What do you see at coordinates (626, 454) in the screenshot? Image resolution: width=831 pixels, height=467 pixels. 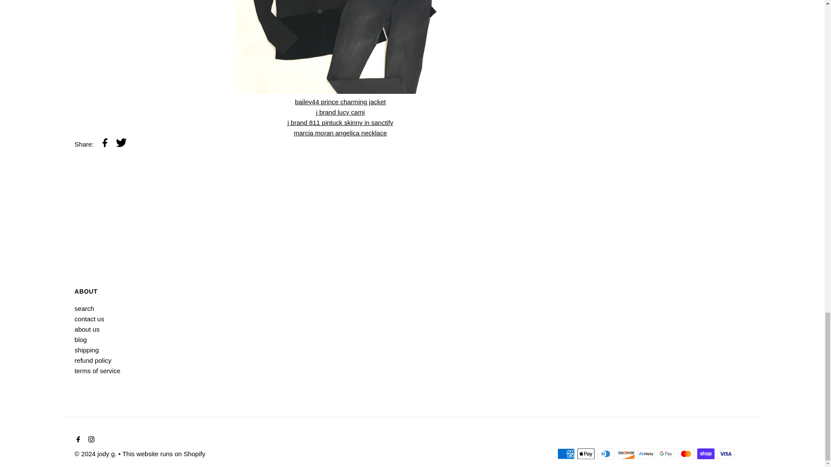 I see `Discover` at bounding box center [626, 454].